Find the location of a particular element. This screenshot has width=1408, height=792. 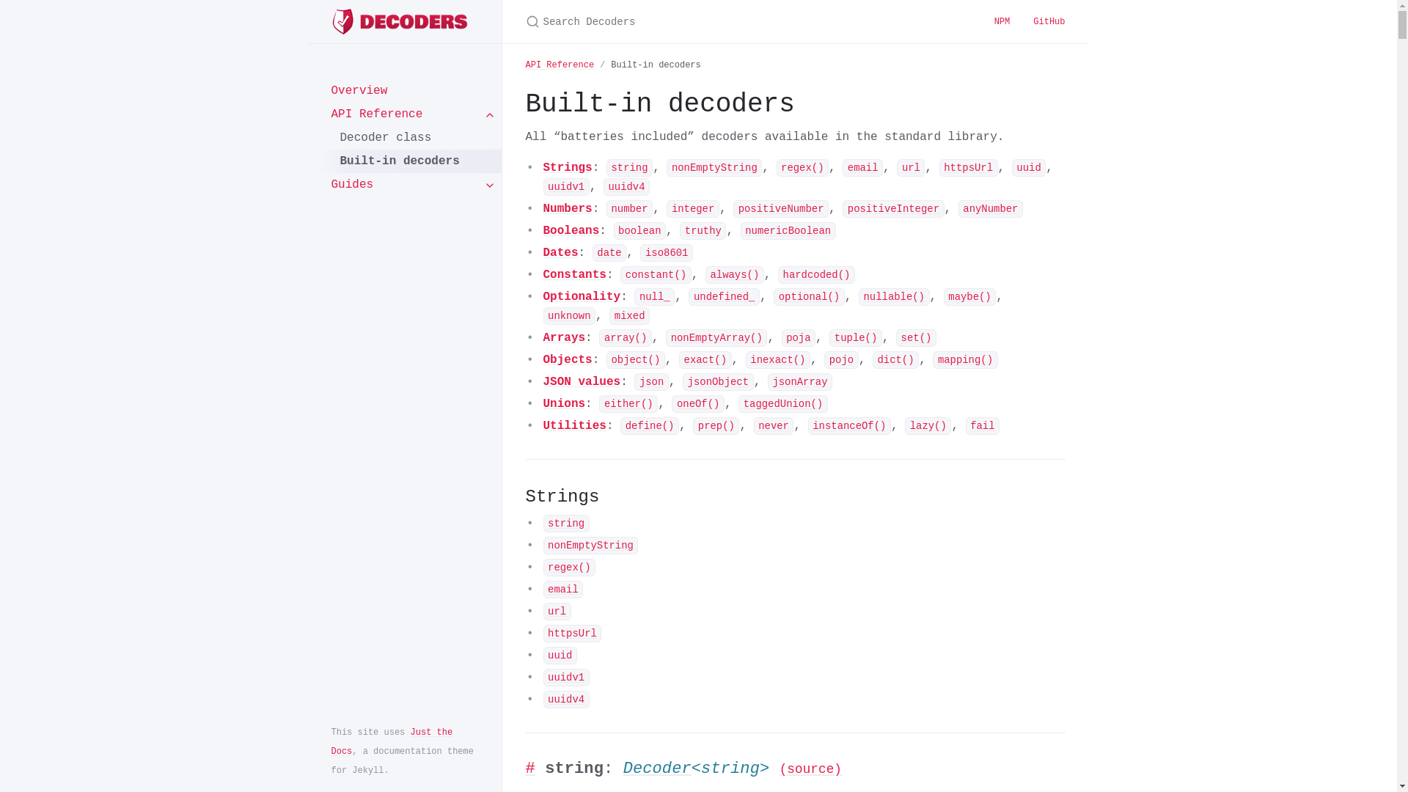

Constants is located at coordinates (574, 275).